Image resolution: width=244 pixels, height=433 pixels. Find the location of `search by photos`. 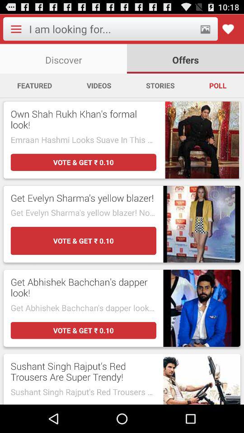

search by photos is located at coordinates (205, 29).